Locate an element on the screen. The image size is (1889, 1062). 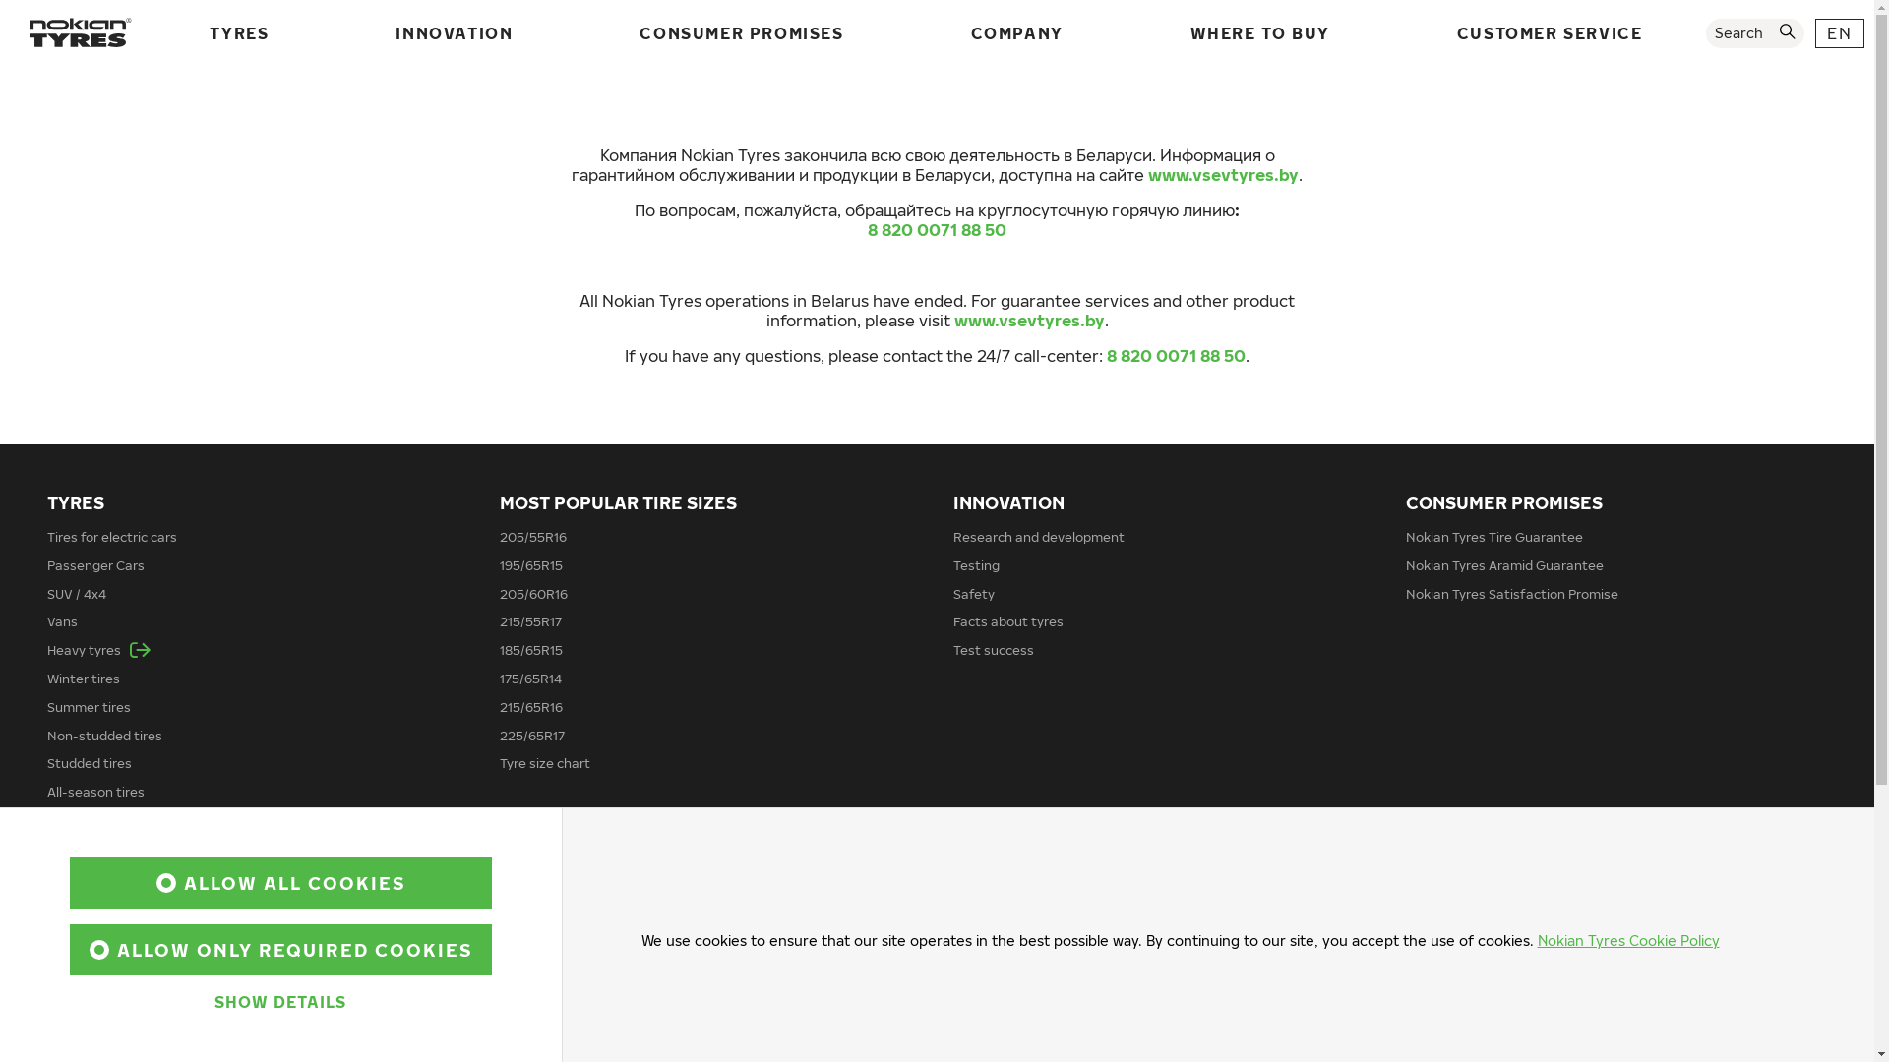
CONTACT INFO is located at coordinates (1472, 876).